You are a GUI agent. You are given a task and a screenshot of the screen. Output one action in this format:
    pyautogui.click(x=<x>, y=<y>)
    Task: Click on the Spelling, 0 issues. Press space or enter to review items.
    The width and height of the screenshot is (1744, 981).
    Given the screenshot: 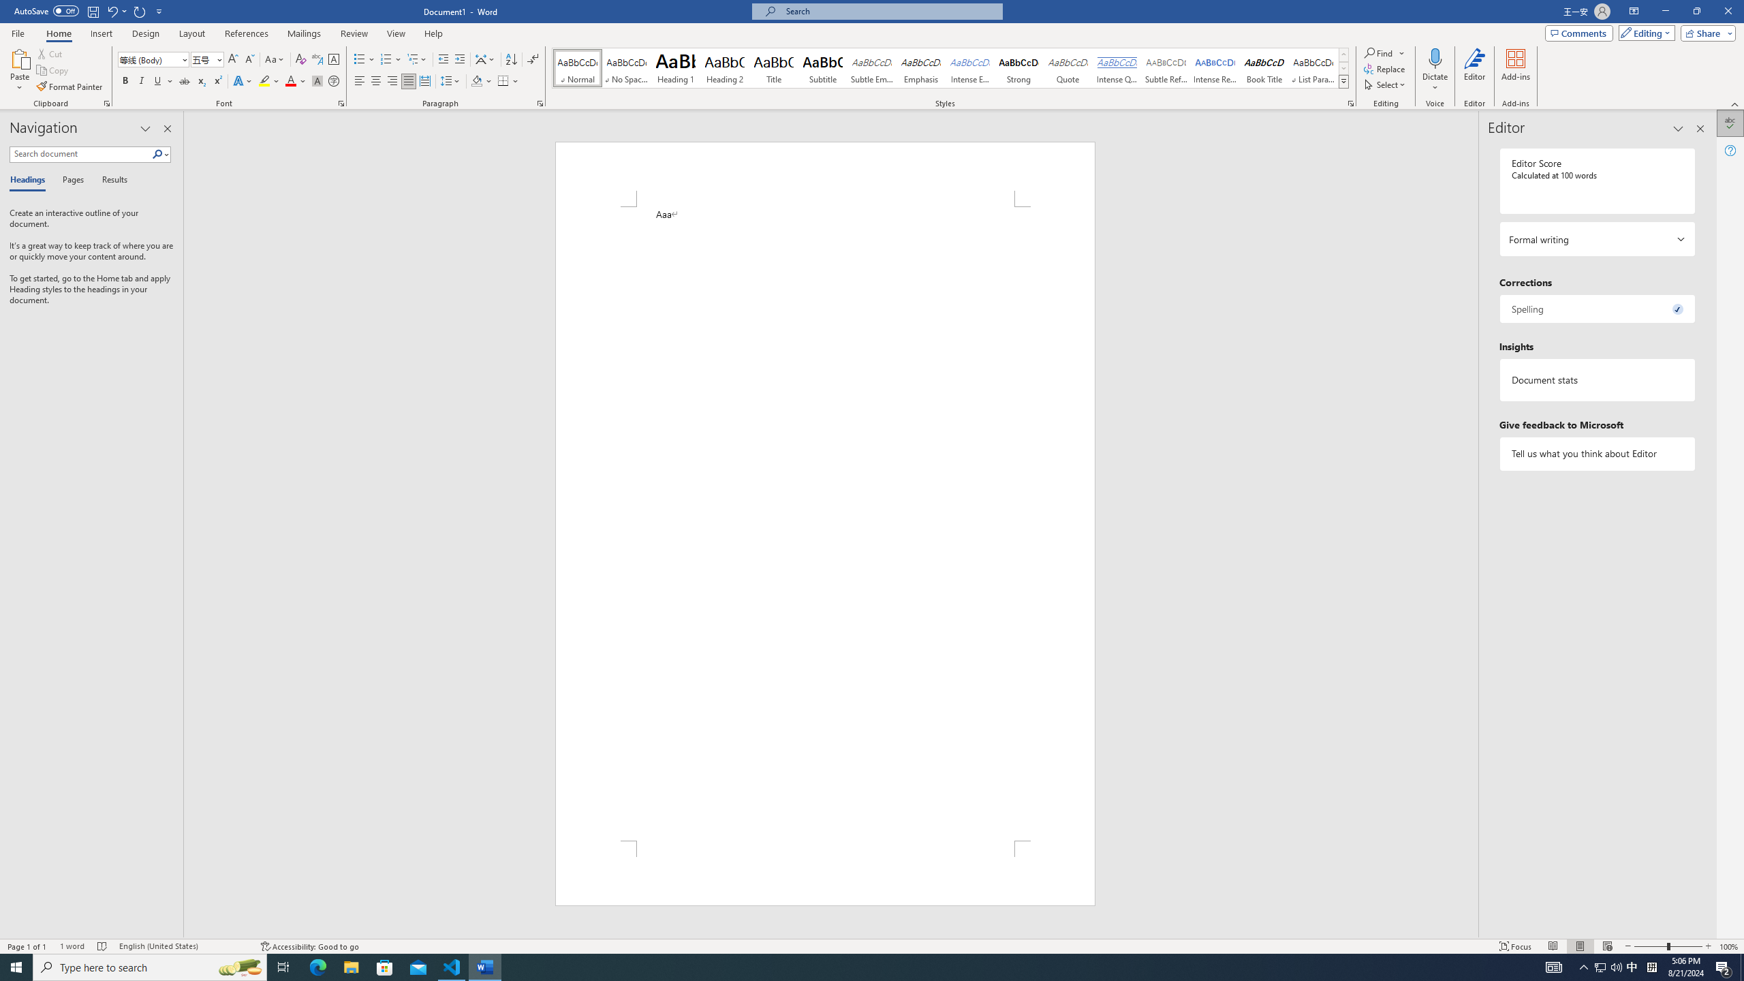 What is the action you would take?
    pyautogui.click(x=1597, y=309)
    